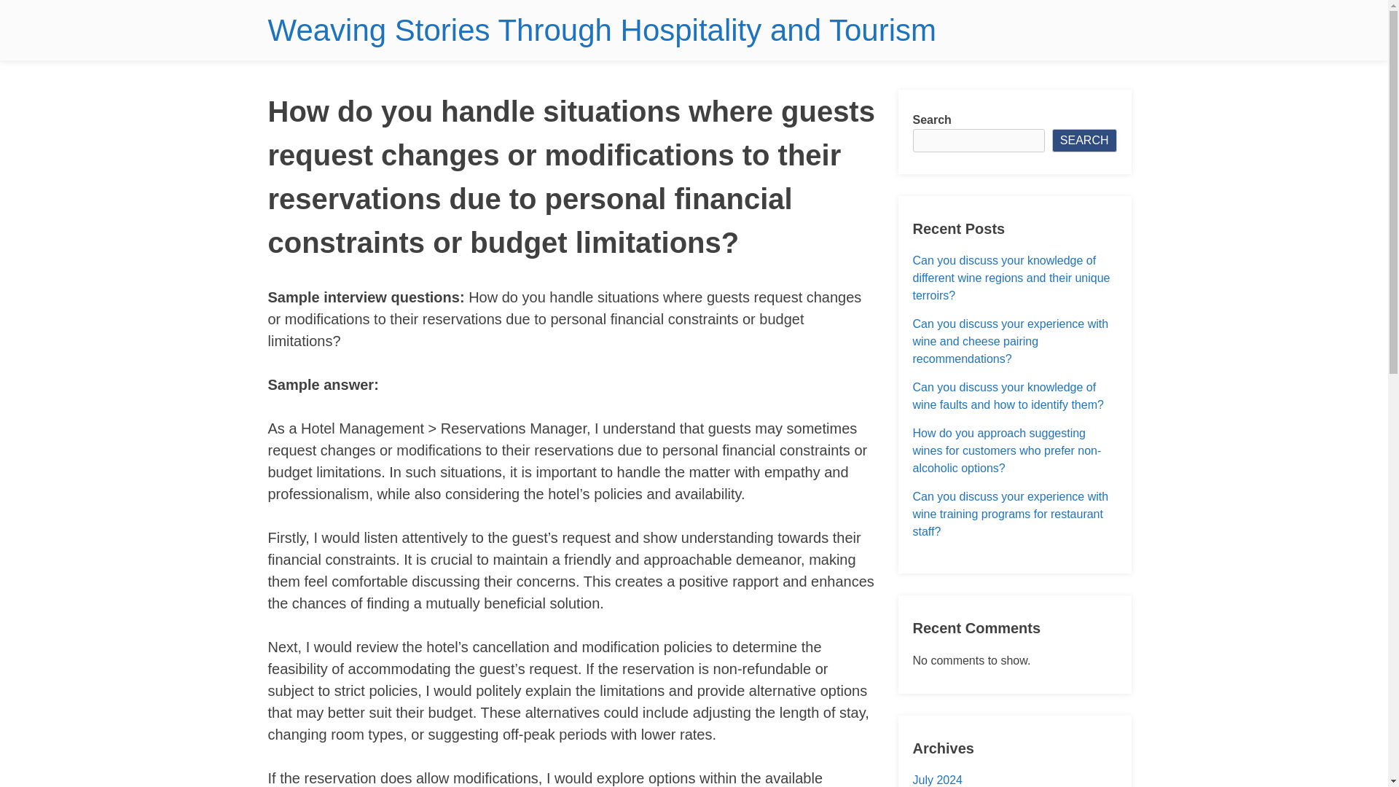 The image size is (1399, 787). I want to click on Weaving Stories Through Hospitality and Tourism, so click(602, 30).